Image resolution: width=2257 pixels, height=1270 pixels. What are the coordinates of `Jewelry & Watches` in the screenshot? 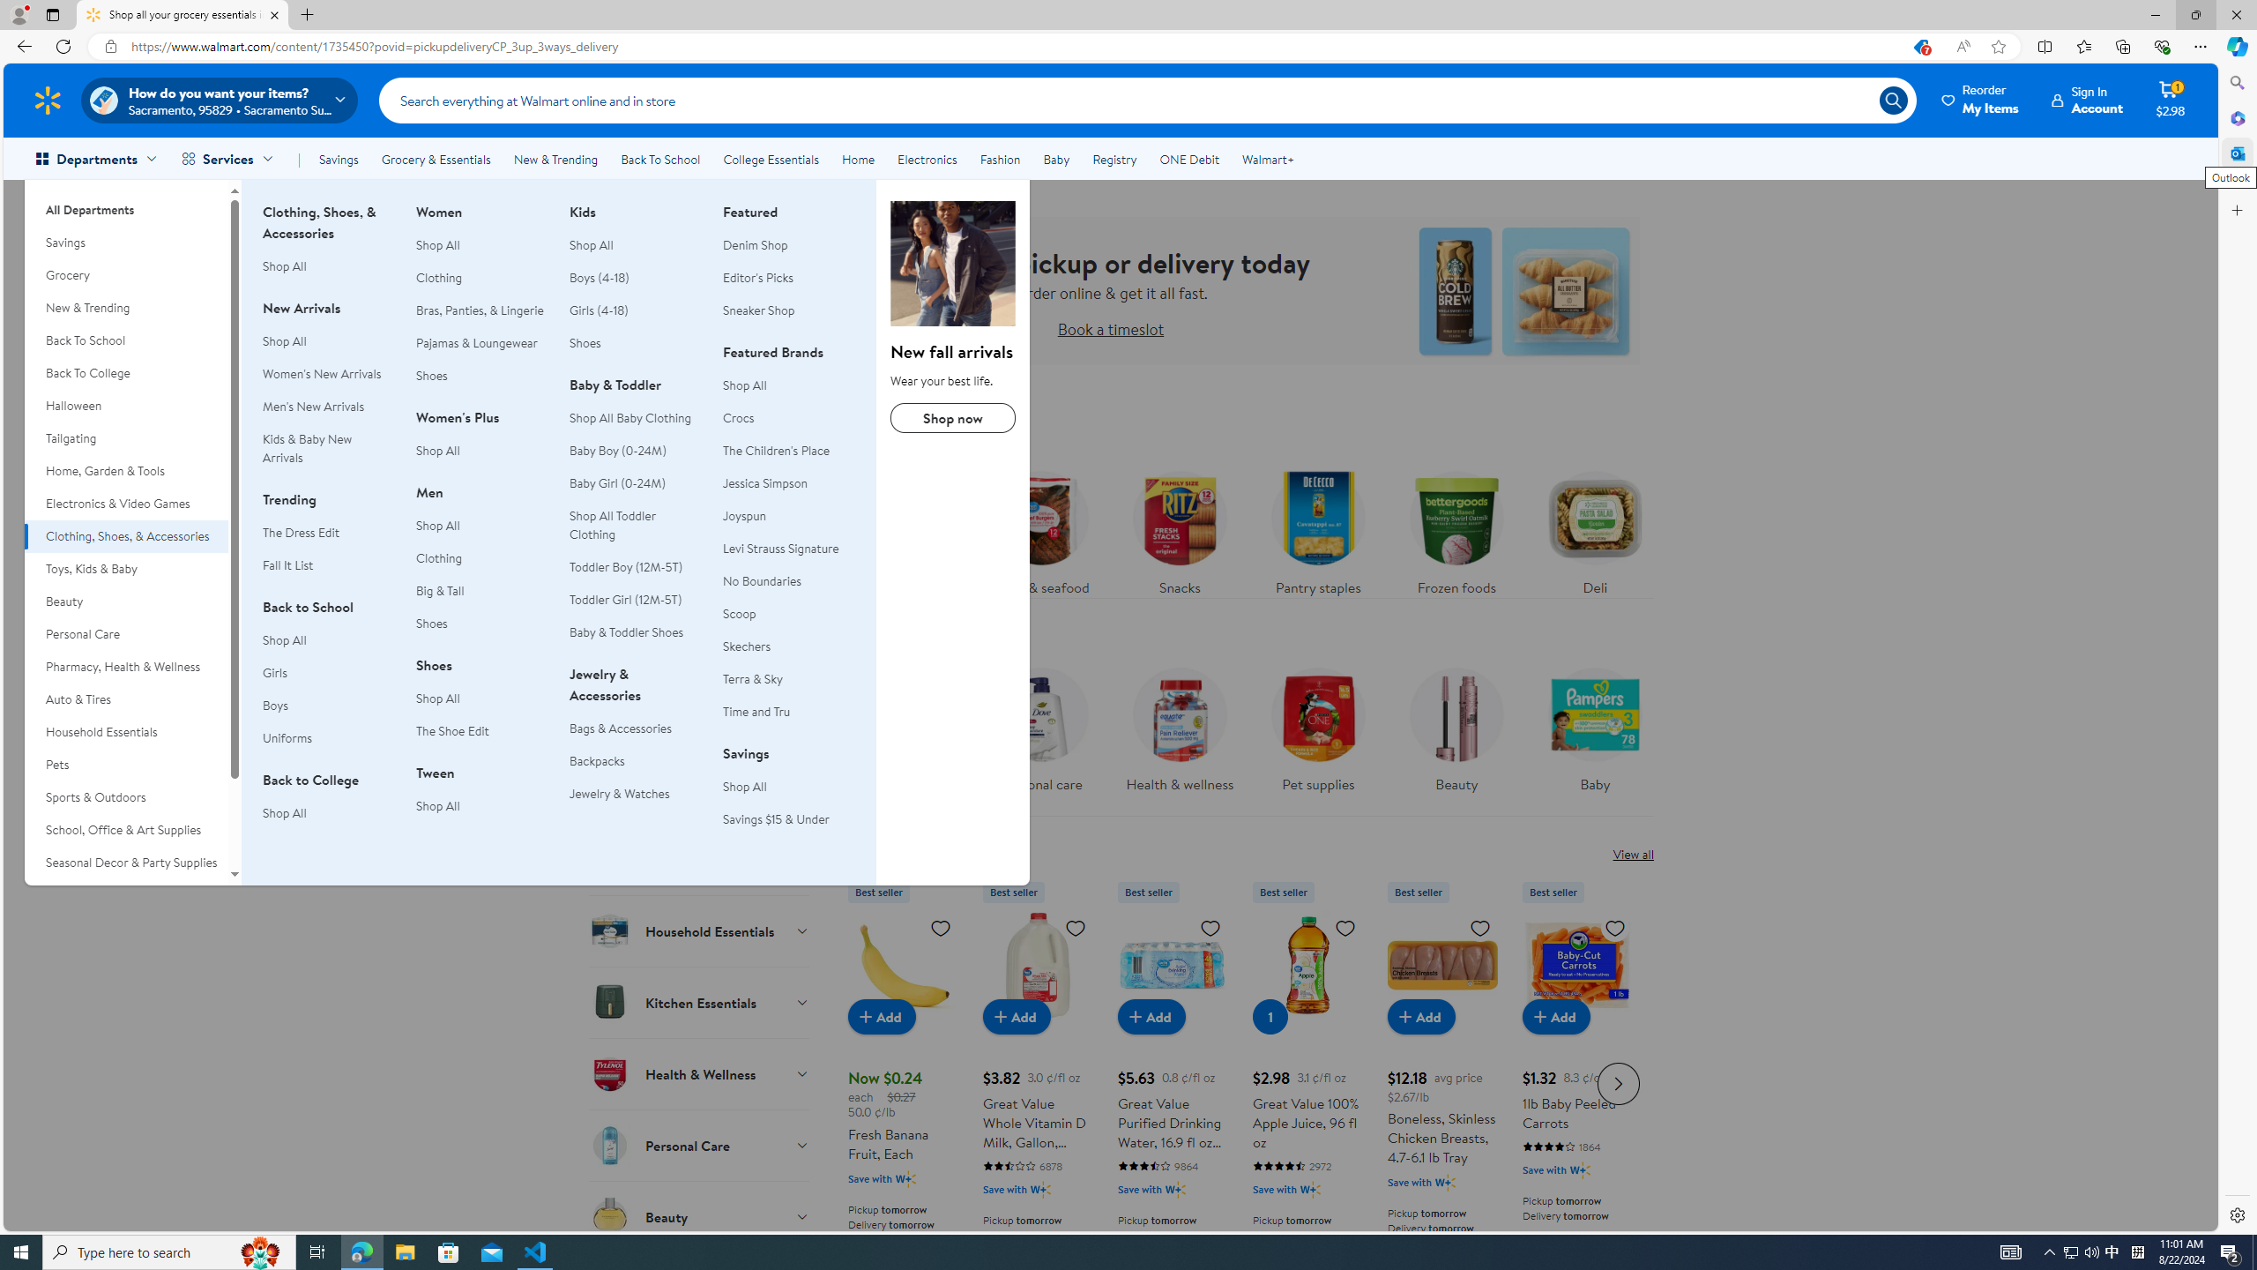 It's located at (619, 794).